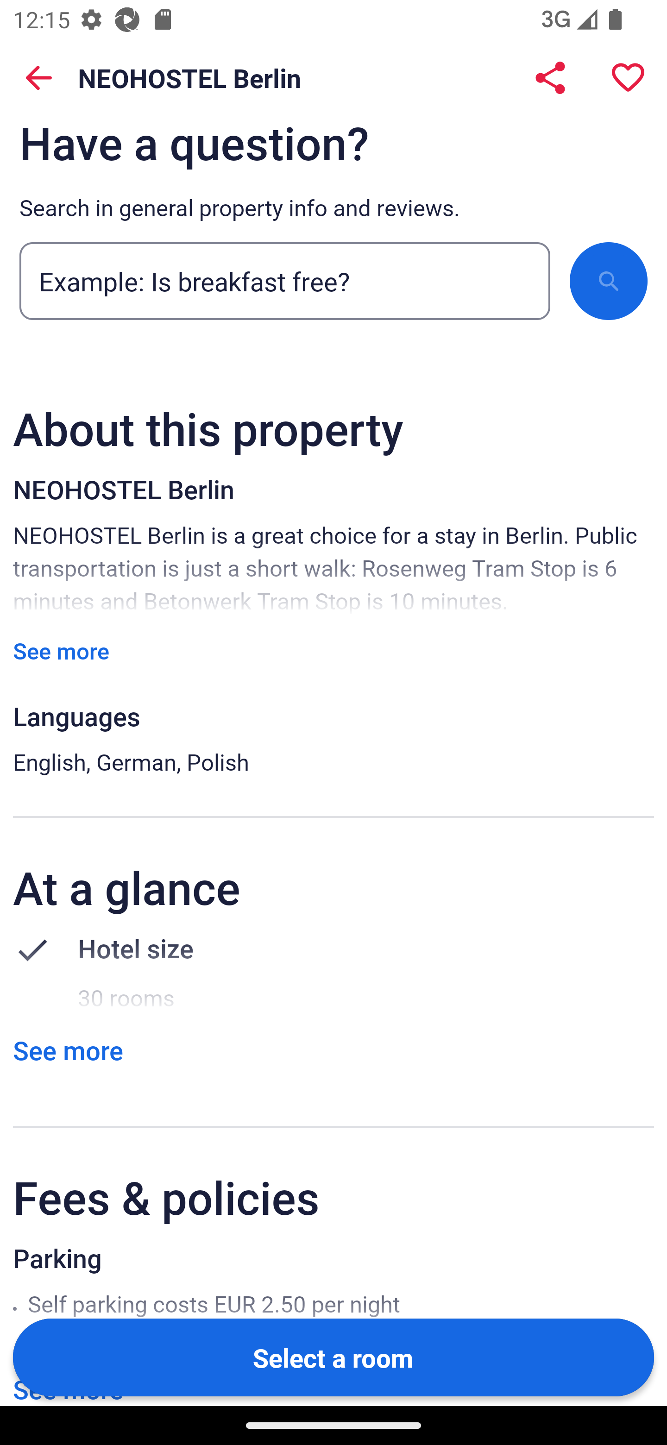 This screenshot has height=1445, width=667. I want to click on Example: Is breakfast free?, so click(284, 284).